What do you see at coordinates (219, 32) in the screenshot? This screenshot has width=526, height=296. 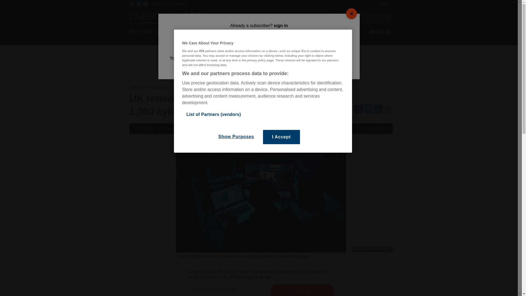 I see `MARKETS` at bounding box center [219, 32].